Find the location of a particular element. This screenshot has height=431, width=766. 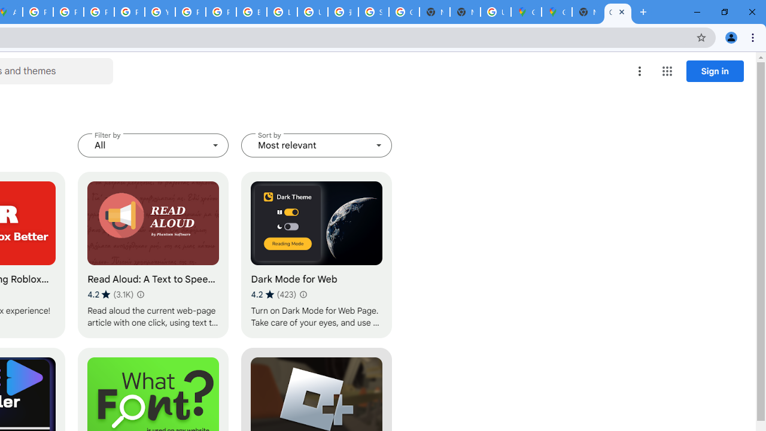

YouTube is located at coordinates (160, 12).